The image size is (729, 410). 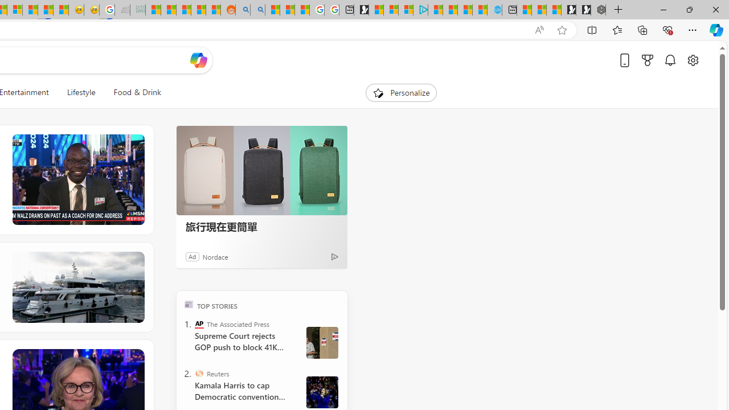 I want to click on Reuters, so click(x=199, y=374).